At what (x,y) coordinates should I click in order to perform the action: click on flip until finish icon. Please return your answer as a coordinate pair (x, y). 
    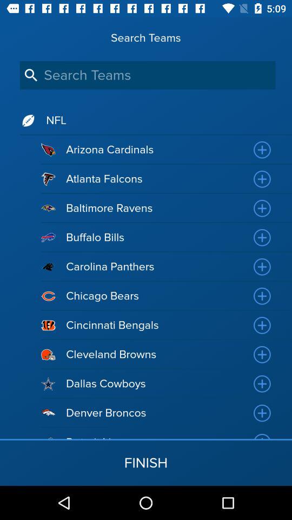
    Looking at the image, I should click on (146, 463).